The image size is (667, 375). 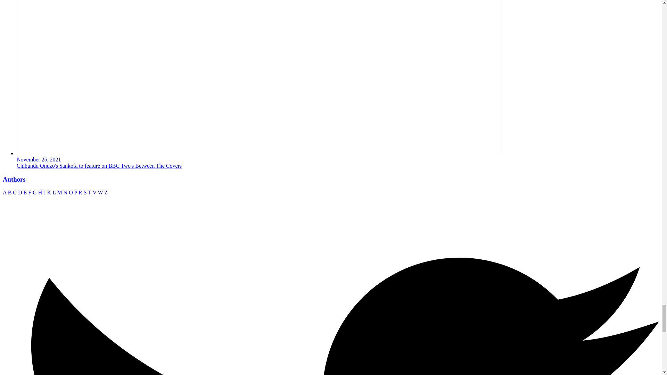 I want to click on M, so click(x=60, y=192).